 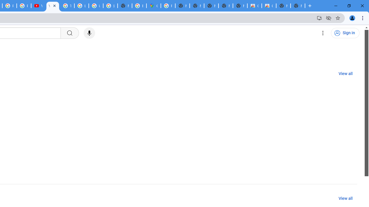 I want to click on Explore new street-level details - Google Maps Help, so click(x=139, y=6).